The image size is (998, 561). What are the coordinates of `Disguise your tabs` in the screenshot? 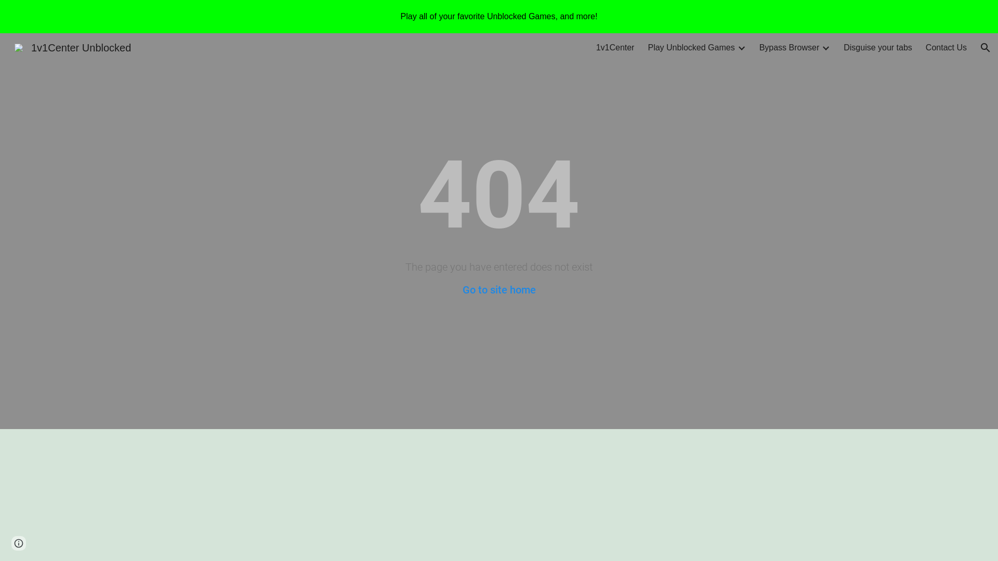 It's located at (878, 48).